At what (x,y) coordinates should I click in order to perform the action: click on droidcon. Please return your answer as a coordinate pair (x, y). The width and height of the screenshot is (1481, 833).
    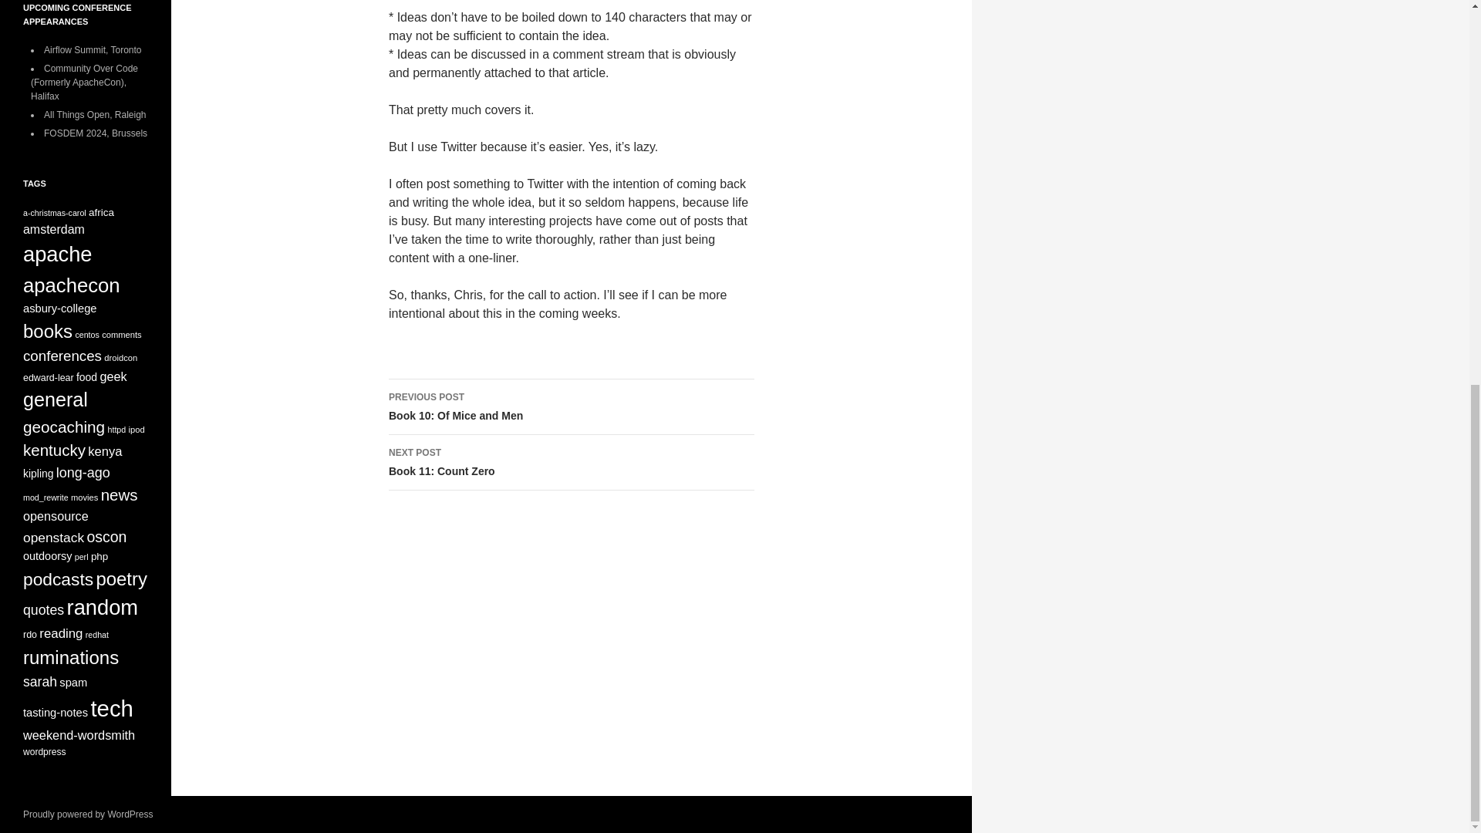
    Looking at the image, I should click on (120, 357).